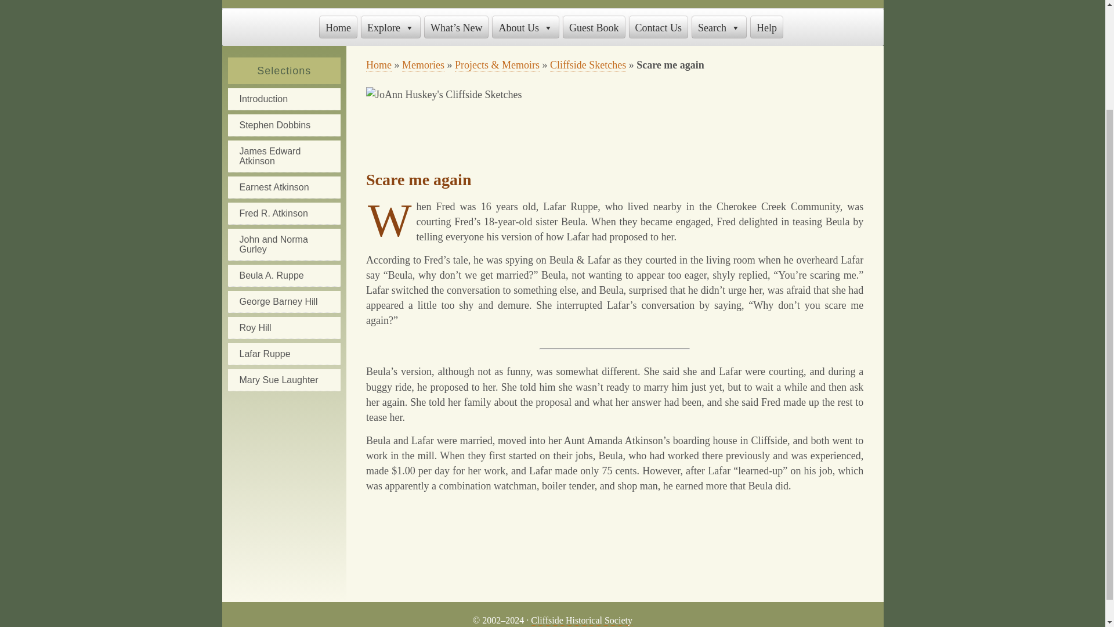  I want to click on Search, so click(719, 27).